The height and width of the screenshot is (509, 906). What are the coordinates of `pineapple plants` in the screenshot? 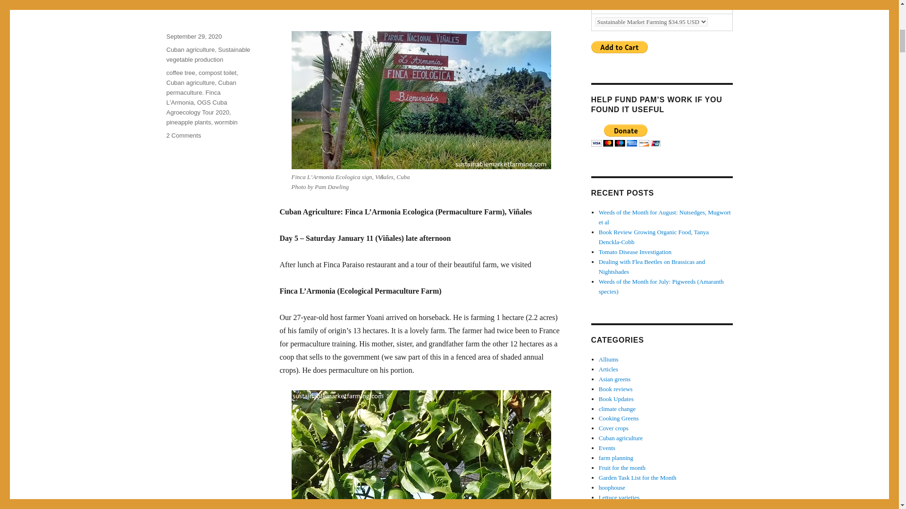 It's located at (188, 122).